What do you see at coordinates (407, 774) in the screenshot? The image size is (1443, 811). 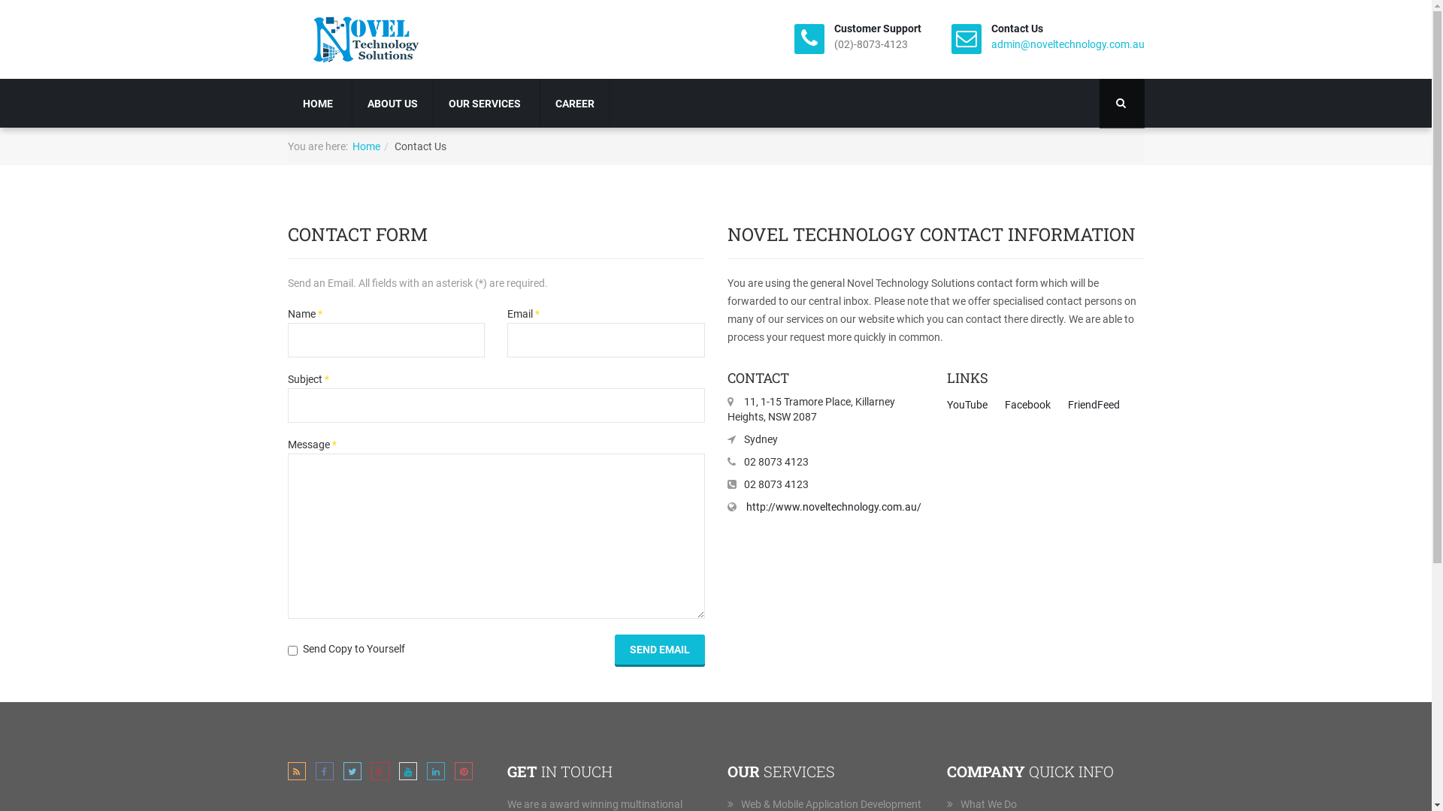 I see `YouTube` at bounding box center [407, 774].